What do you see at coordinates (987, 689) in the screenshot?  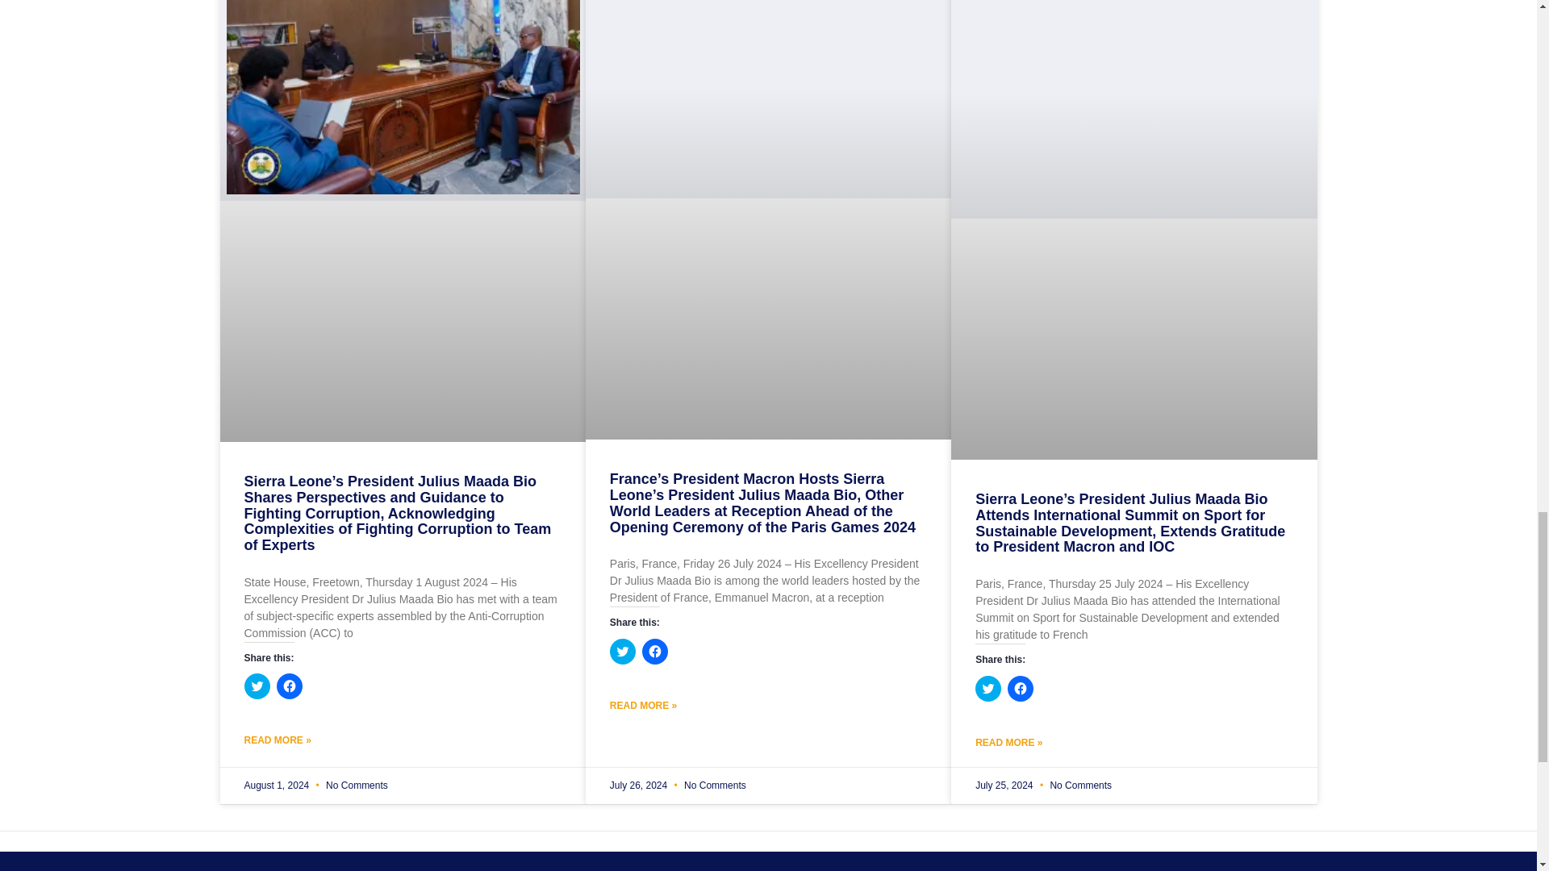 I see `Click to share on Twitter` at bounding box center [987, 689].